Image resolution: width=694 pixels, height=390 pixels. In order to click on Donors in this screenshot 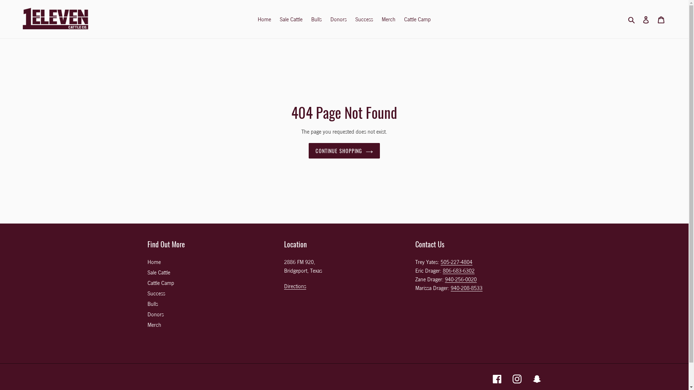, I will do `click(338, 19)`.